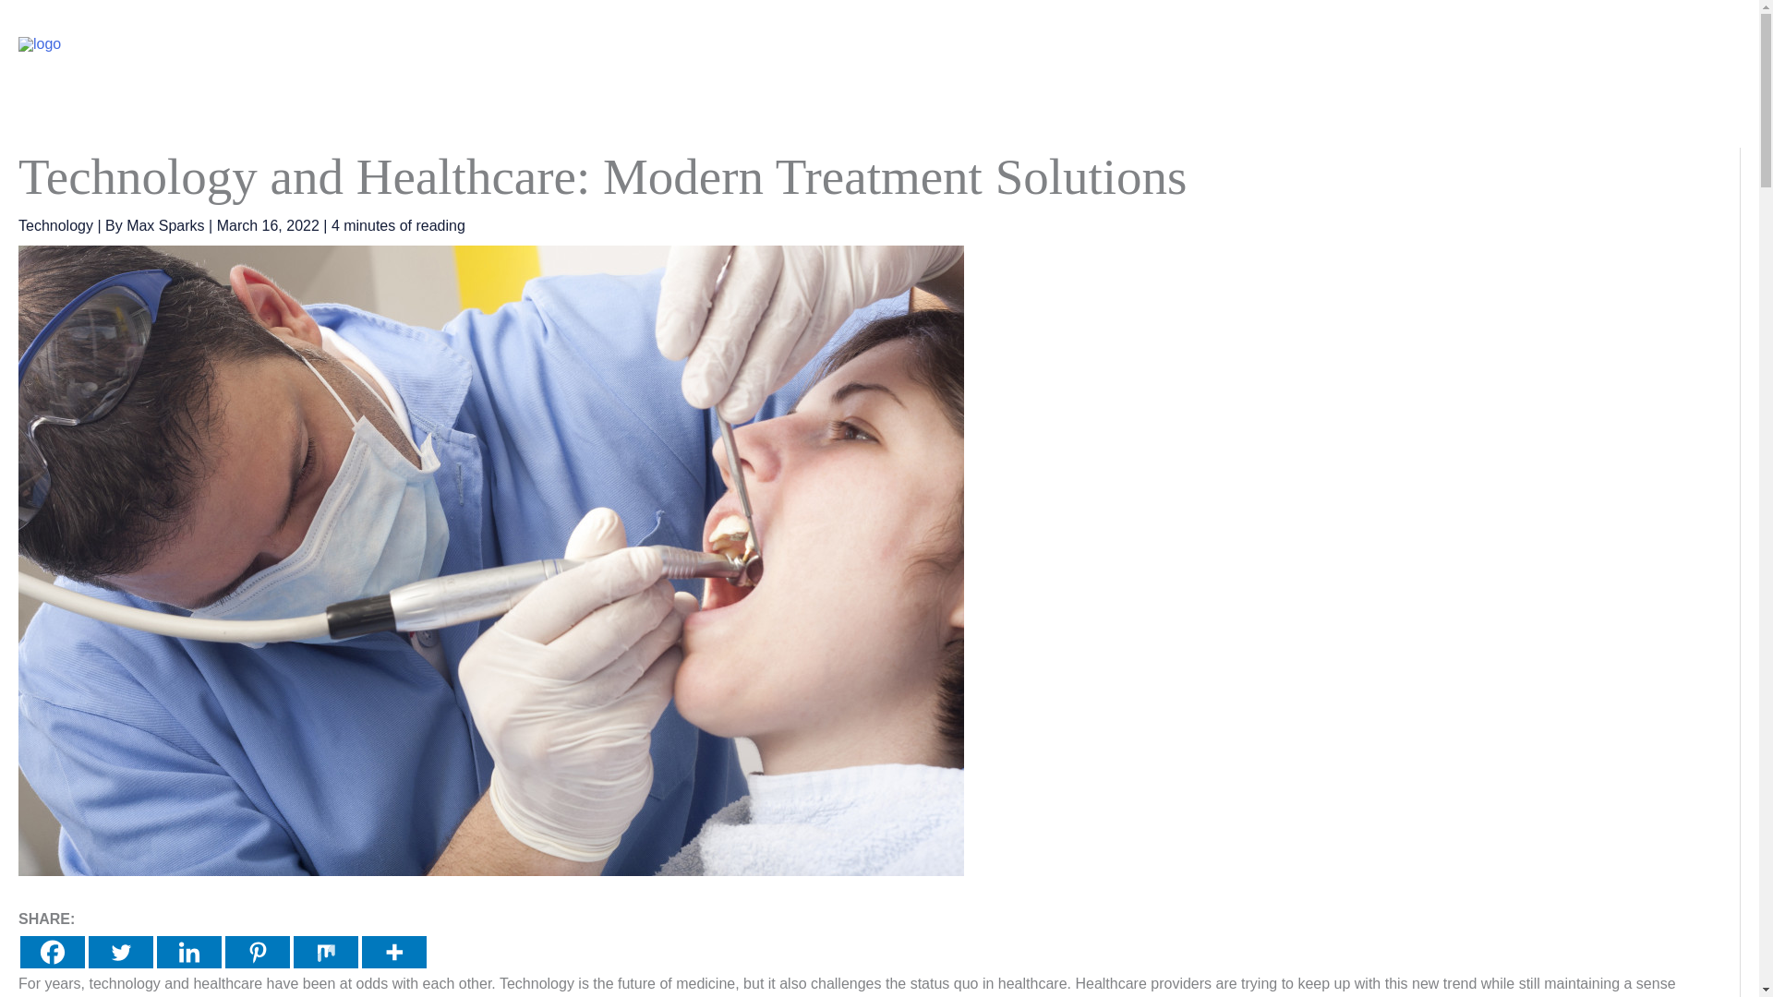 This screenshot has width=1773, height=997. I want to click on More, so click(393, 952).